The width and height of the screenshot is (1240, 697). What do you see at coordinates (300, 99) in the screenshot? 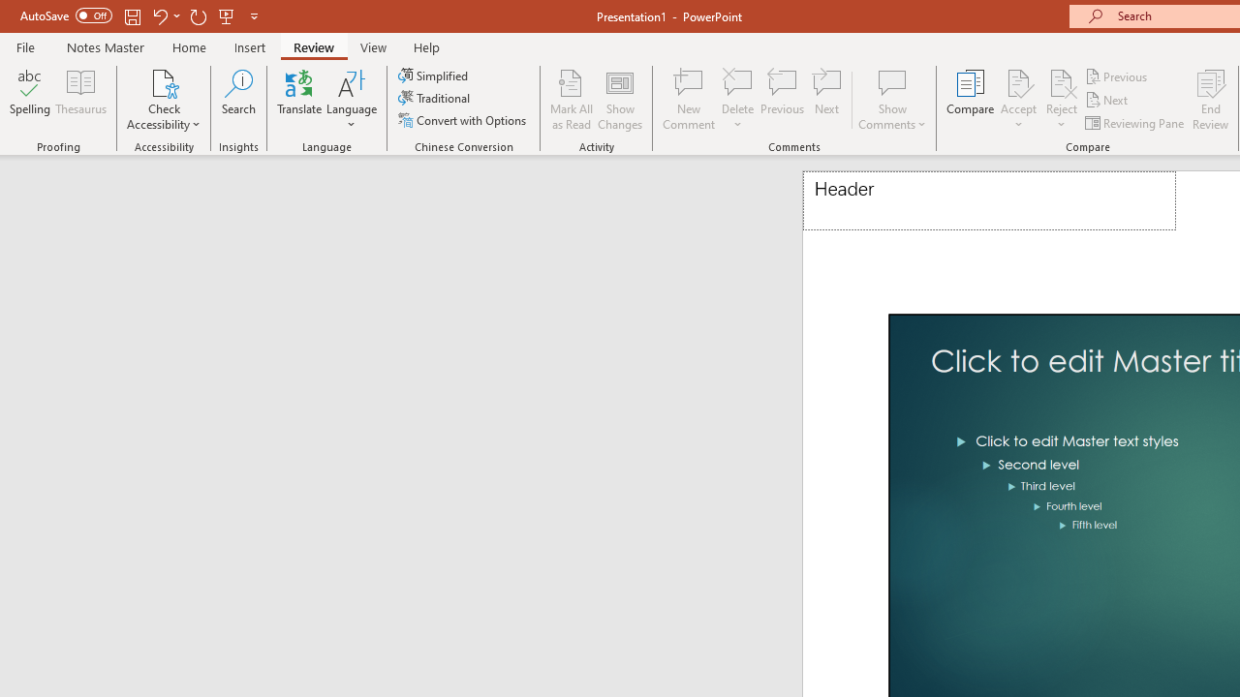
I see `Translate` at bounding box center [300, 99].